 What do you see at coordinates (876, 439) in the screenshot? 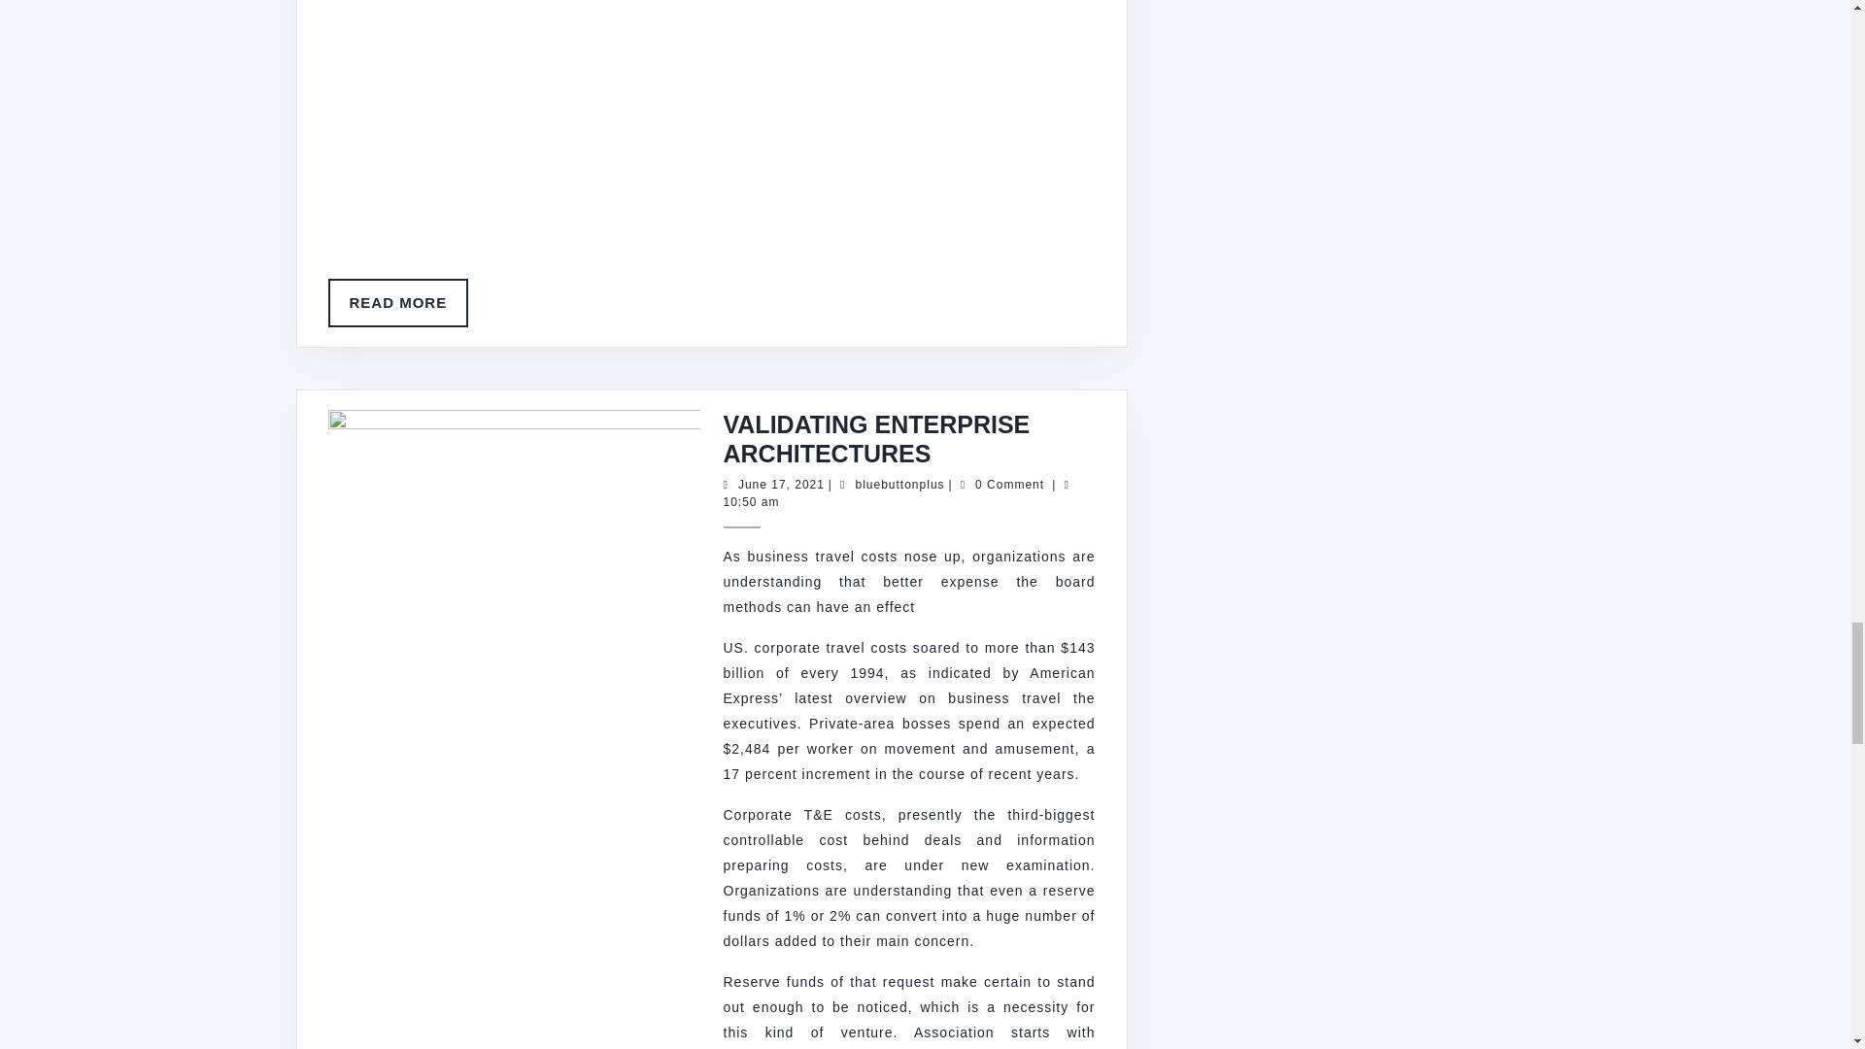
I see `Validating Enterprise Architectures` at bounding box center [876, 439].